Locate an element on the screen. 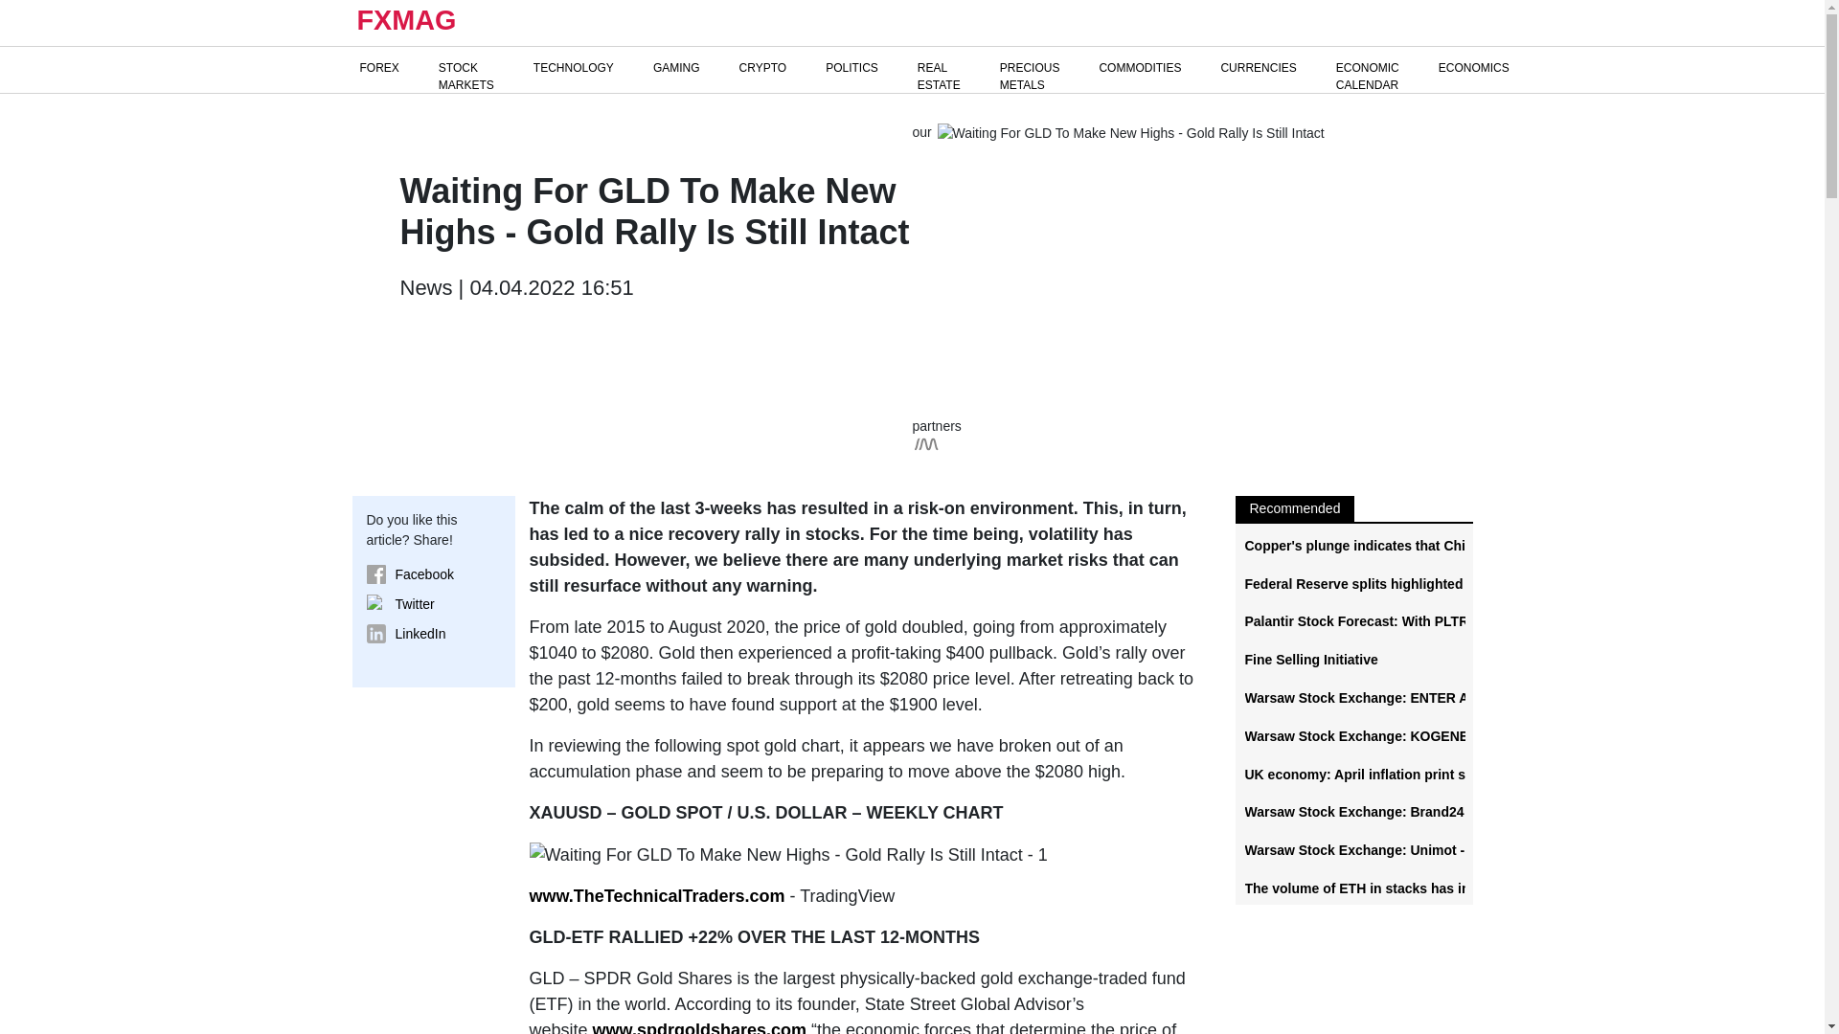 This screenshot has height=1034, width=1839. POLITICS is located at coordinates (852, 67).